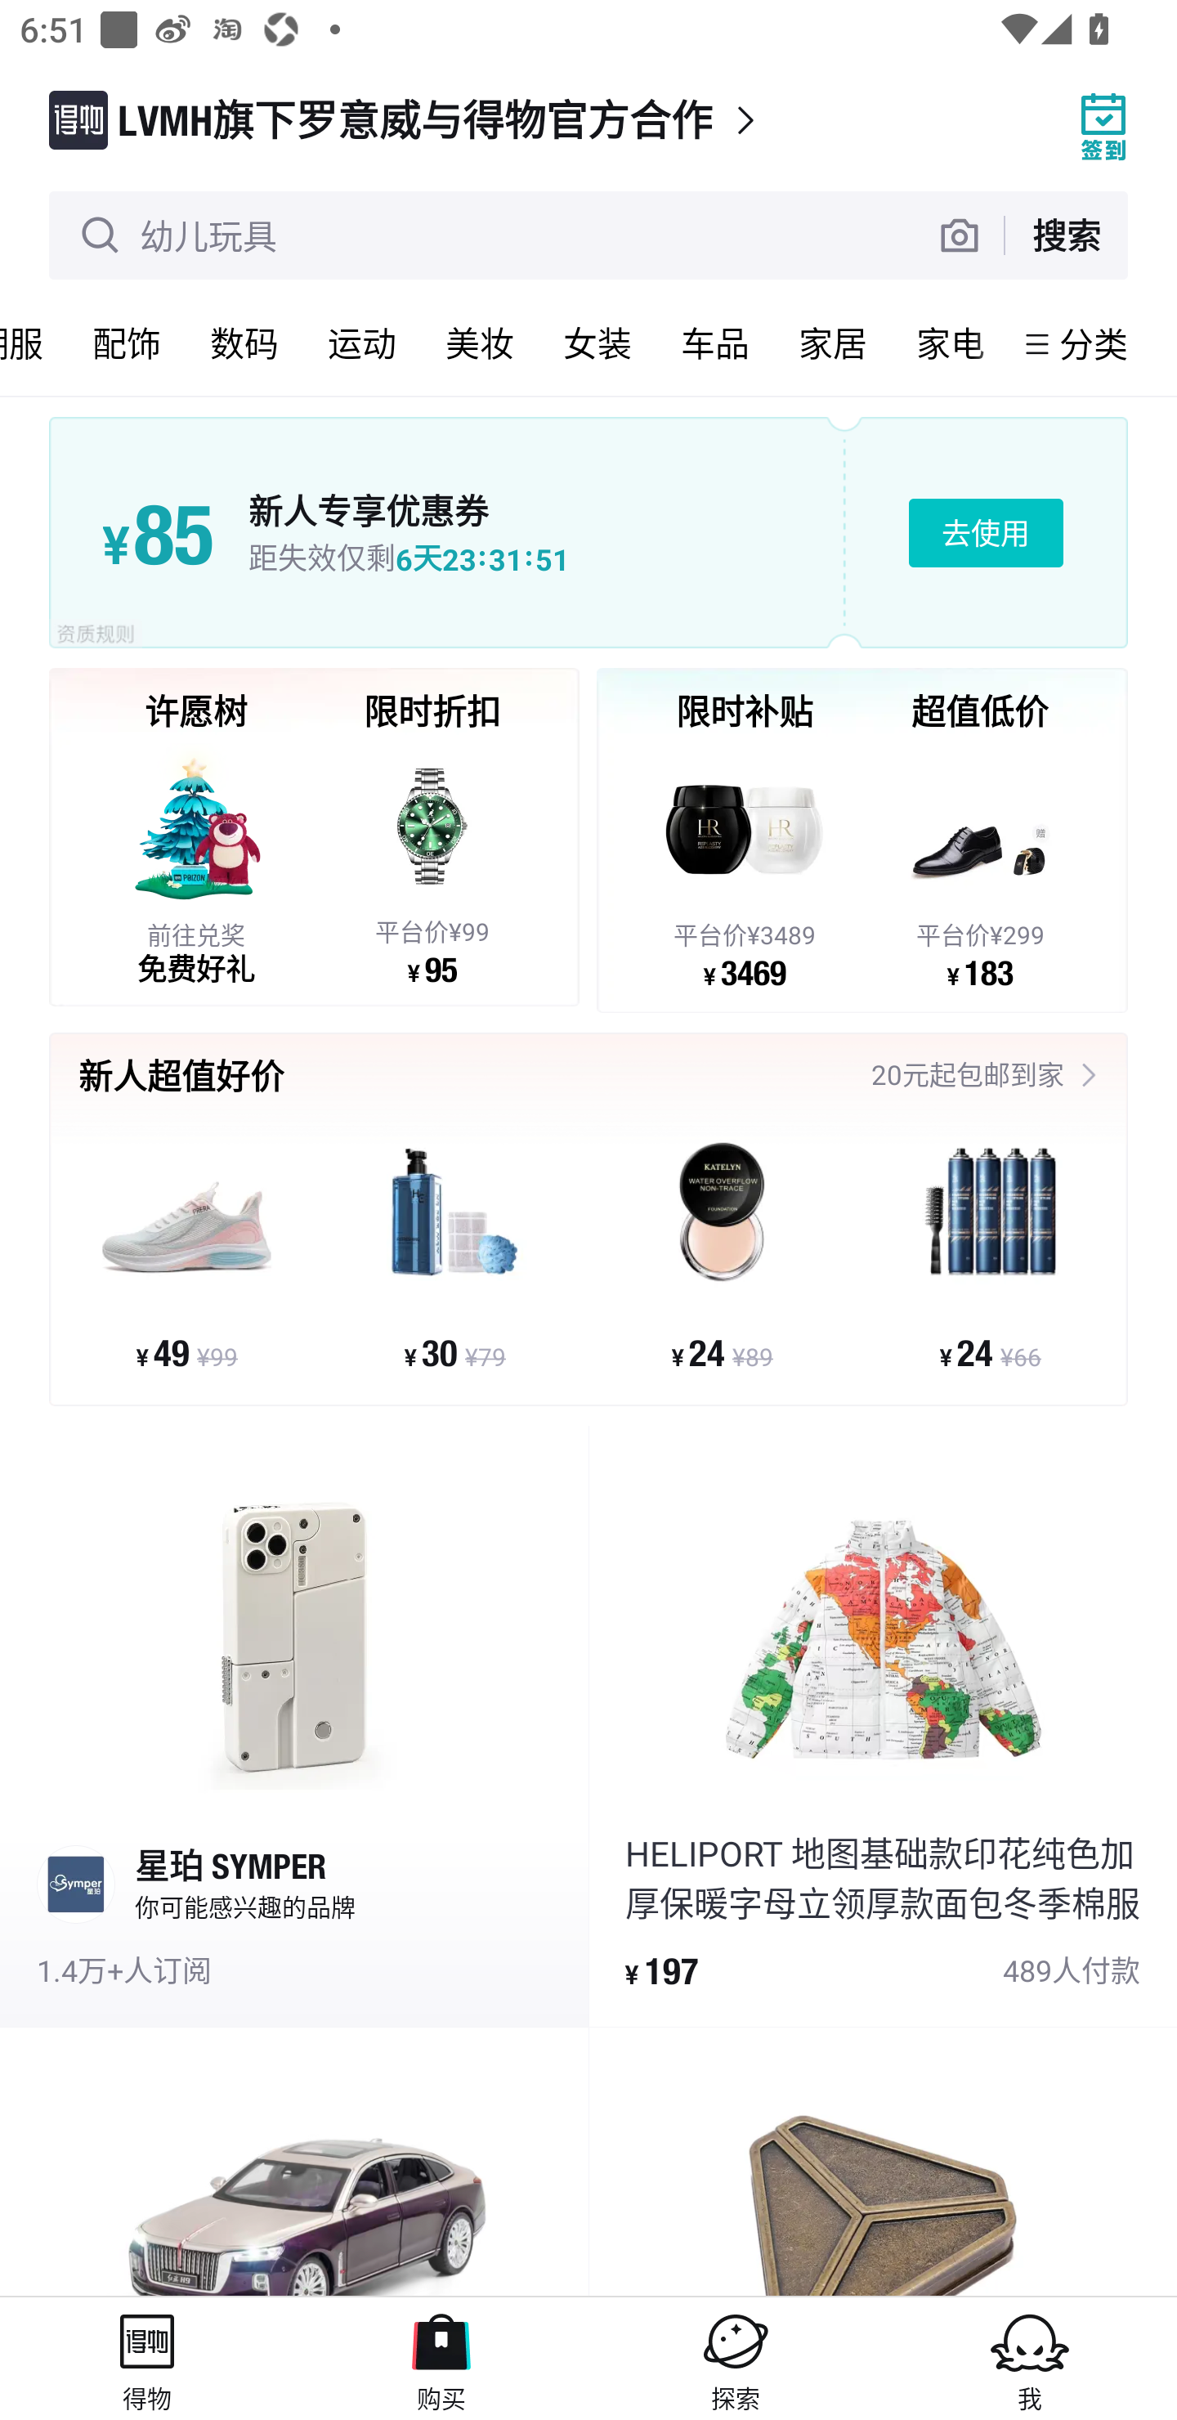 The image size is (1177, 2420). What do you see at coordinates (294, 1727) in the screenshot?
I see `星珀 SYMPER 你可能感兴趣的品牌 1.4万+人订阅` at bounding box center [294, 1727].